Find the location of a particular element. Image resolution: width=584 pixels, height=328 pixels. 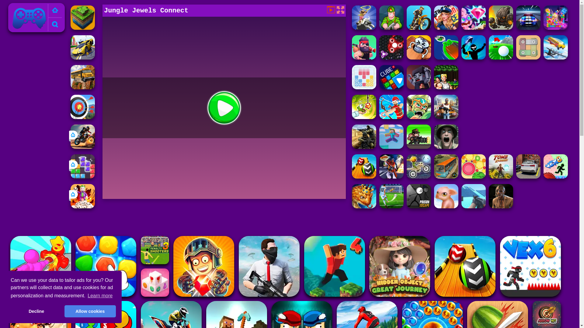

Pop Jewels is located at coordinates (555, 28).